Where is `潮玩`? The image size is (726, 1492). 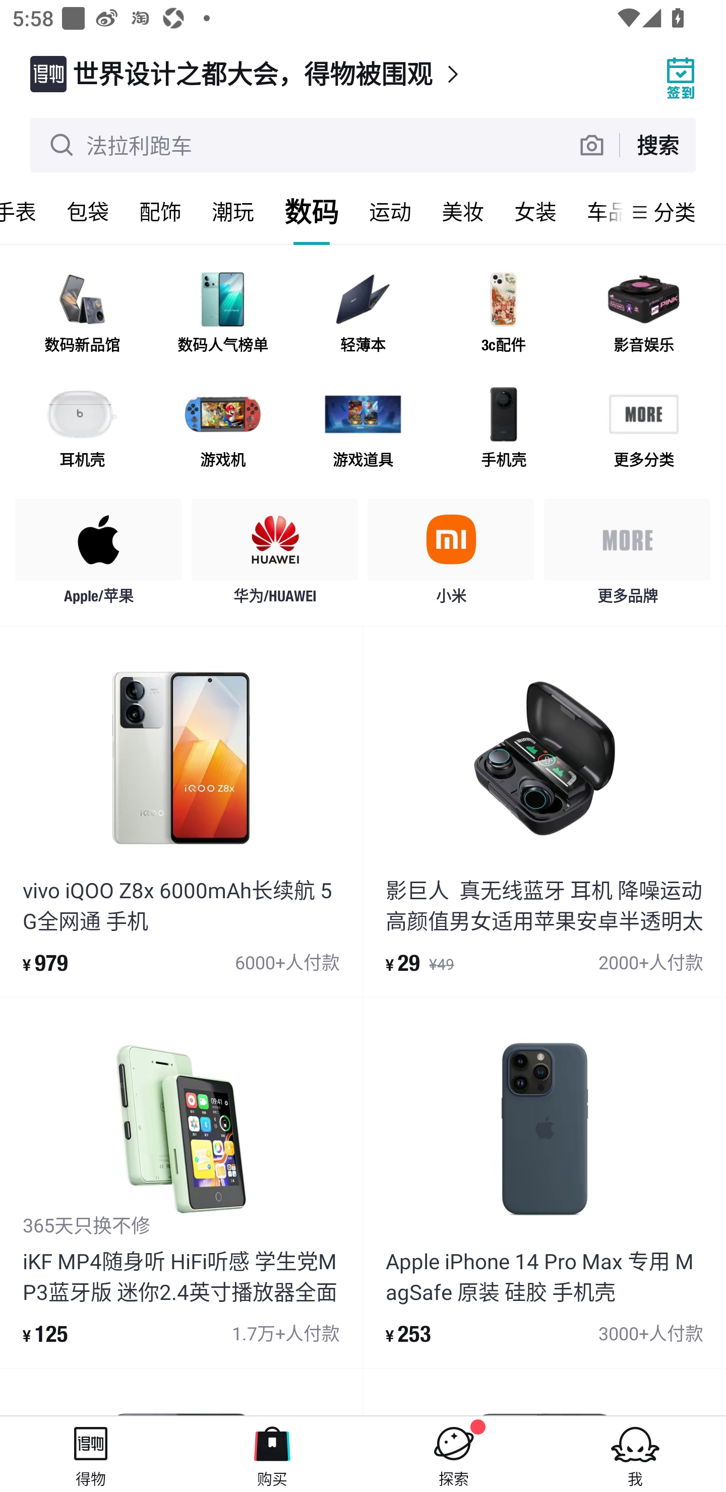 潮玩 is located at coordinates (233, 212).